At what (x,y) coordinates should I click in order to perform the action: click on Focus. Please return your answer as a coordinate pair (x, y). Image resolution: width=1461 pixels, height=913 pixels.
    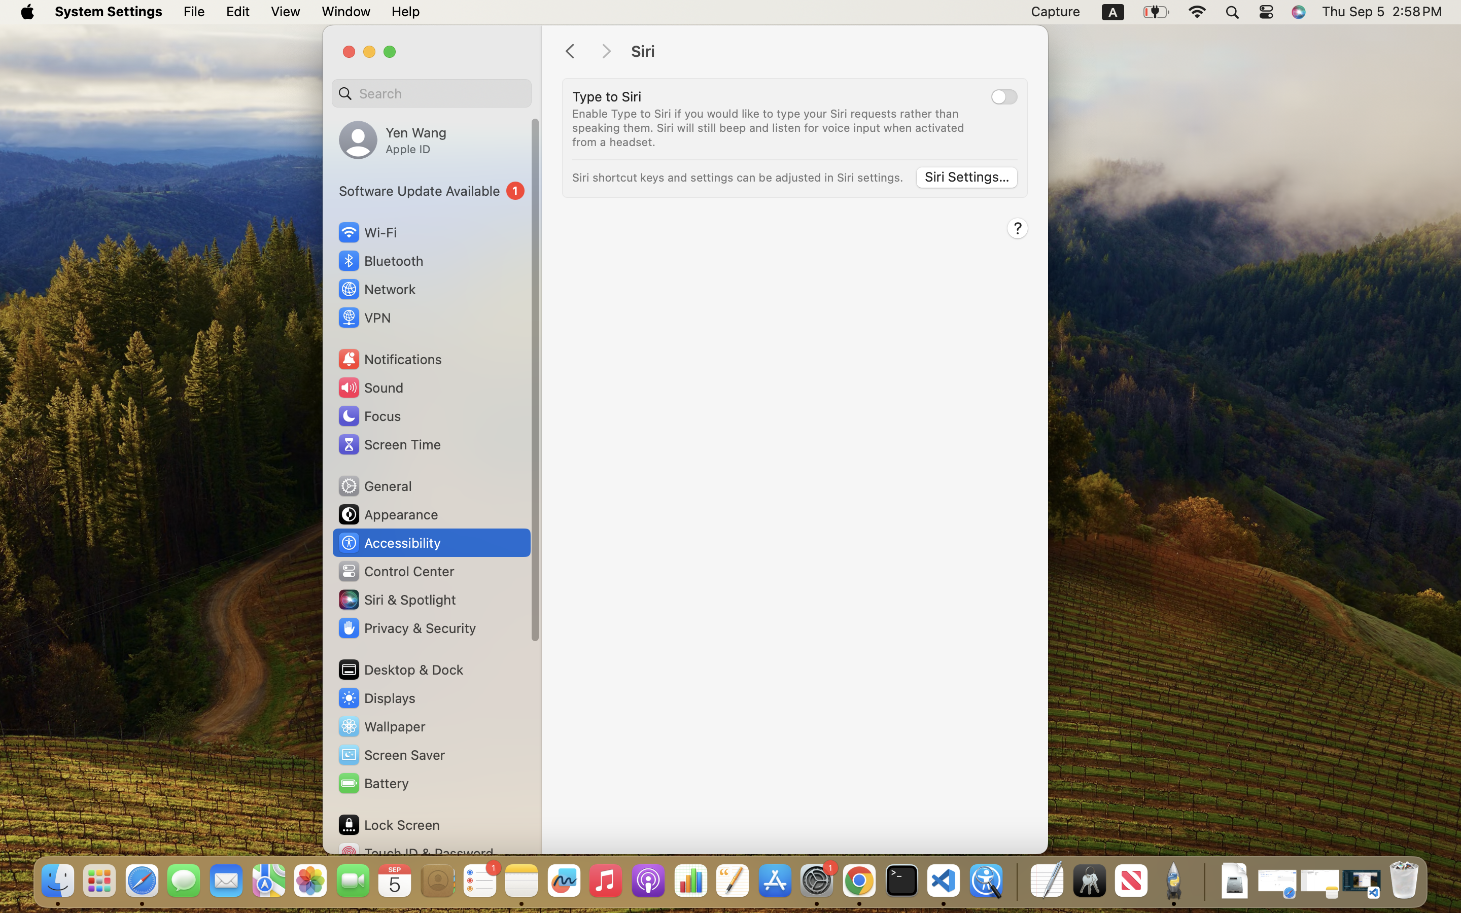
    Looking at the image, I should click on (369, 416).